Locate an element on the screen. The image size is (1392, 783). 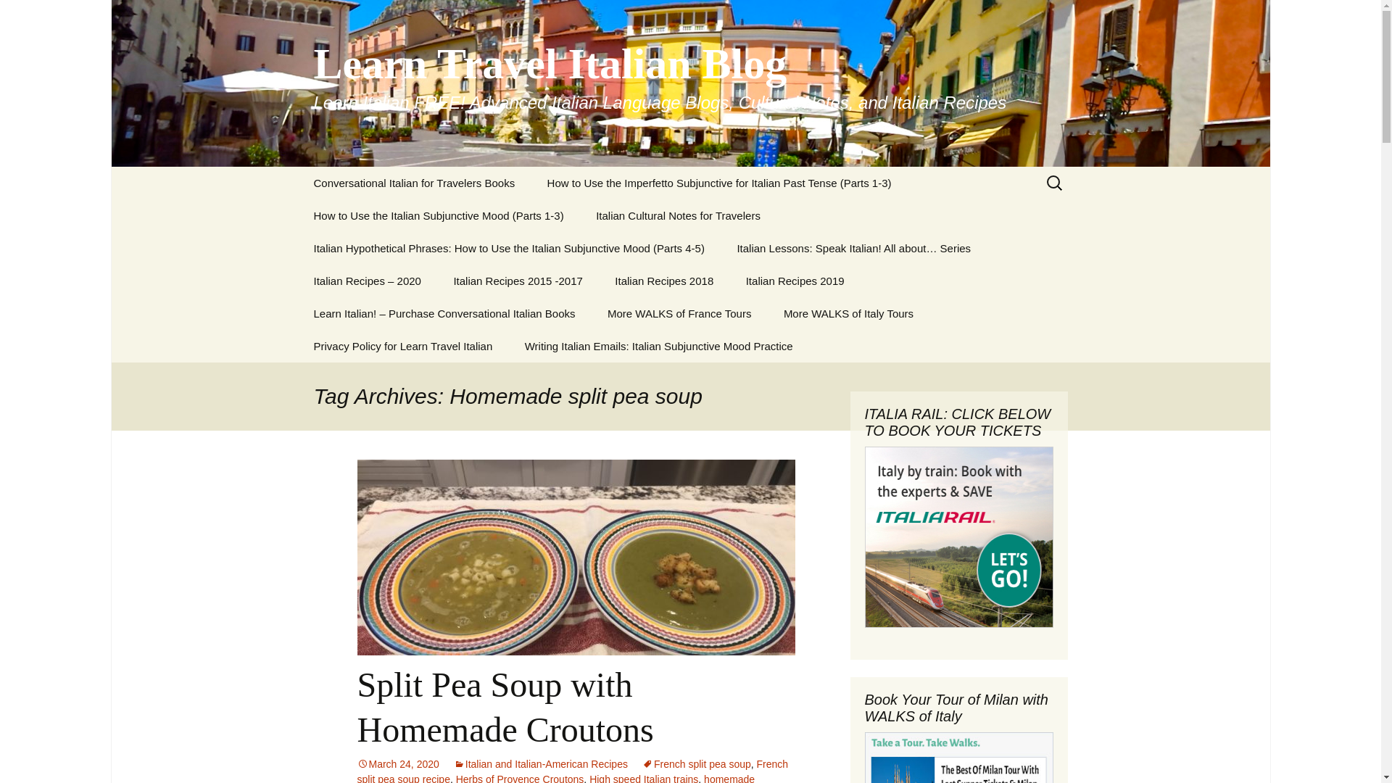
Italian Recipes 2015 -2017 is located at coordinates (518, 281).